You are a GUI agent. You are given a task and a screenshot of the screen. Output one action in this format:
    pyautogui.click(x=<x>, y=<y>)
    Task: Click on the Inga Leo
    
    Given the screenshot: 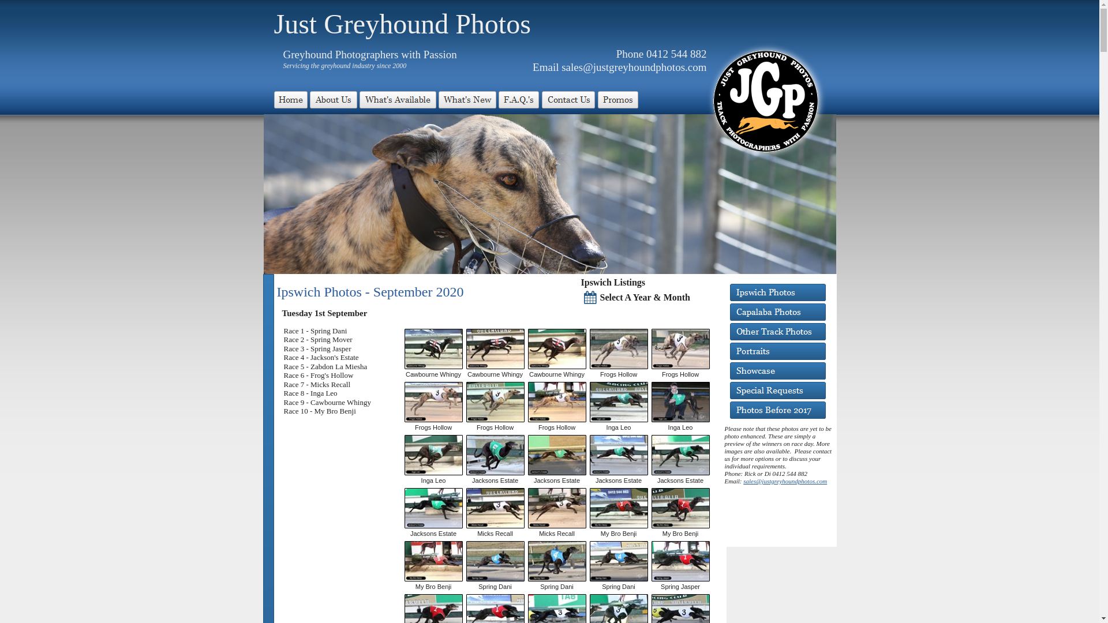 What is the action you would take?
    pyautogui.click(x=680, y=402)
    